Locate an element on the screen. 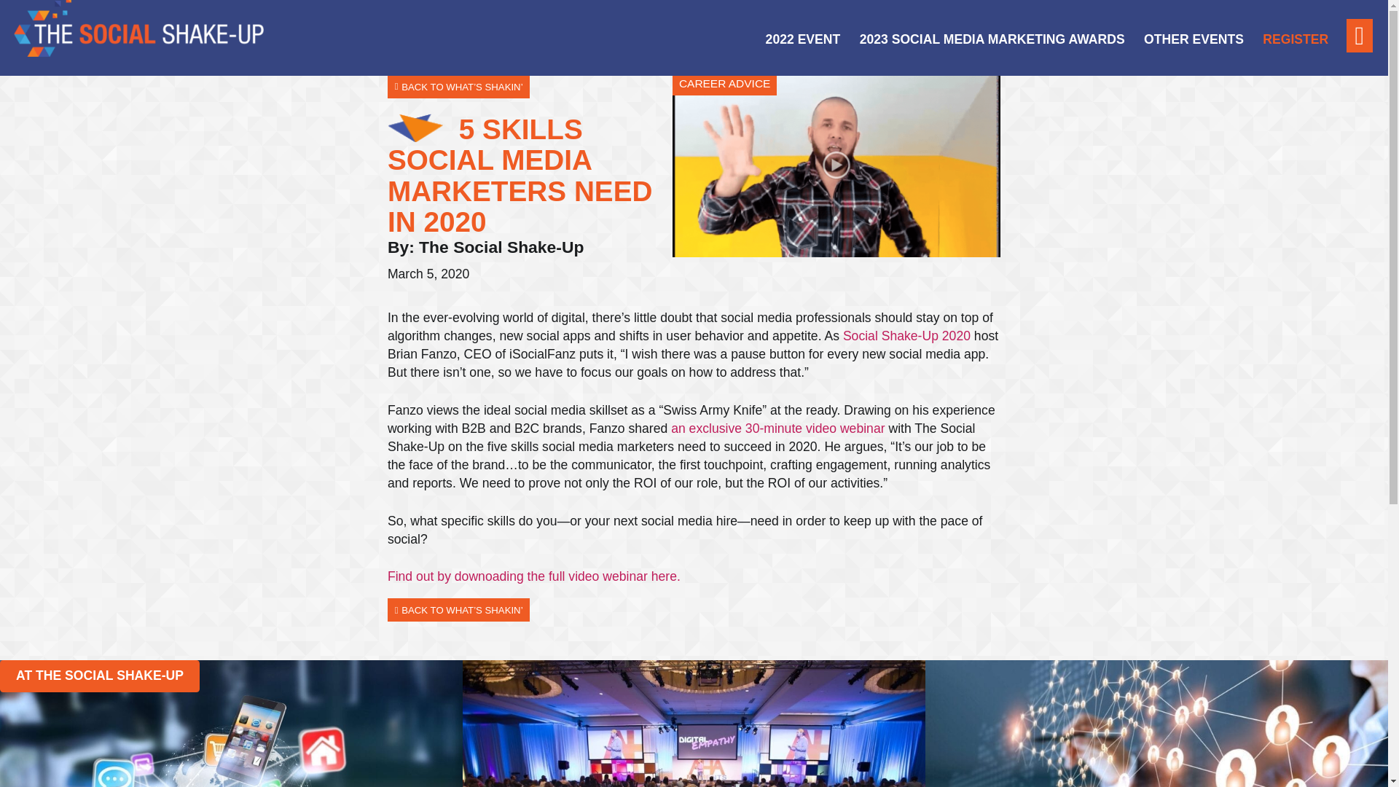  Social Shake-Up 2020 is located at coordinates (906, 335).